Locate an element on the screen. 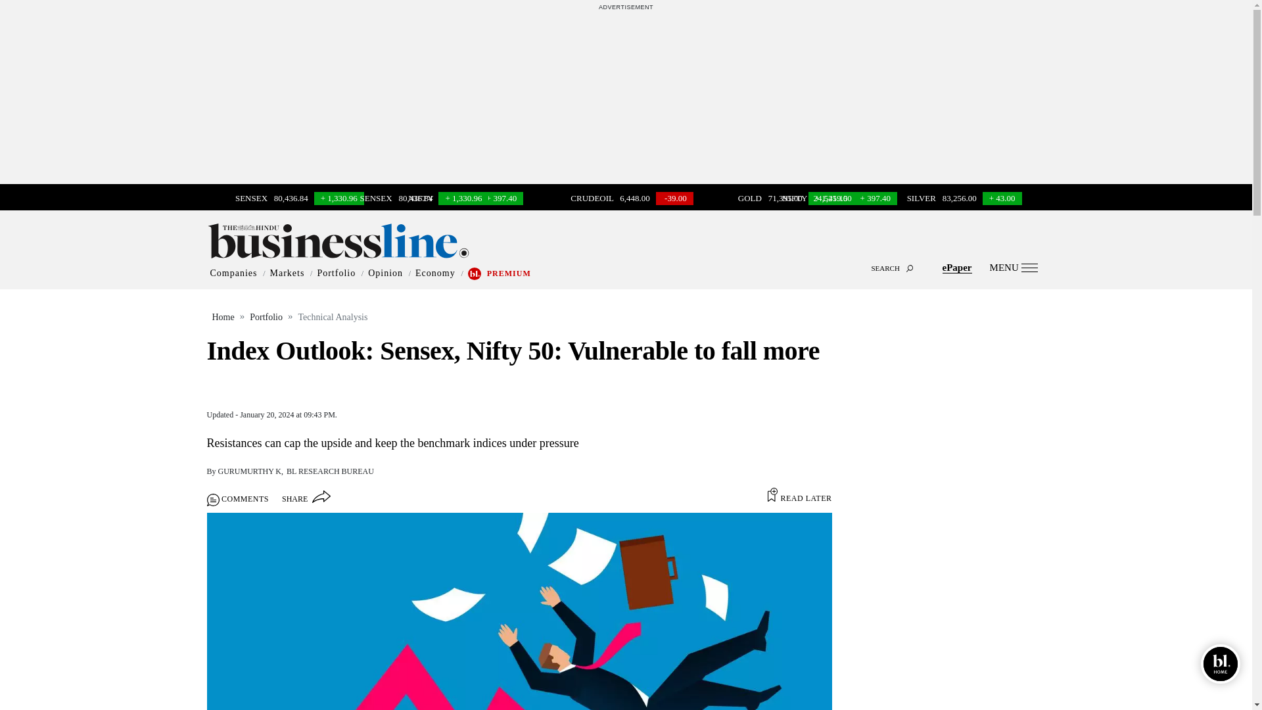  Portfolio is located at coordinates (336, 273).